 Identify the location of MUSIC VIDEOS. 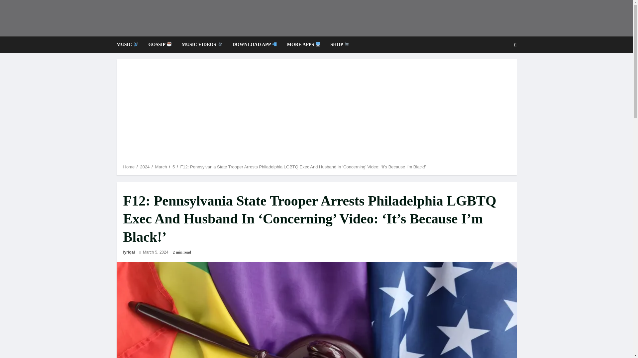
(202, 44).